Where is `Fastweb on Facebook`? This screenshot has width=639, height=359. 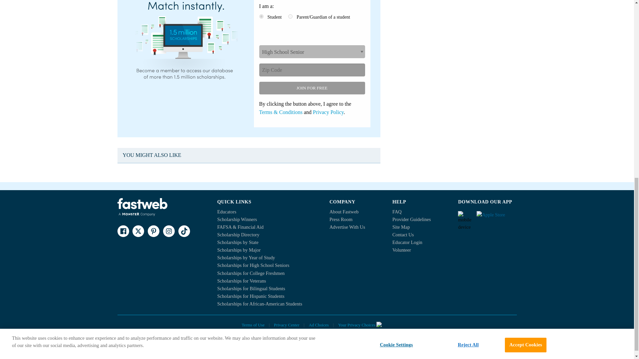 Fastweb on Facebook is located at coordinates (123, 231).